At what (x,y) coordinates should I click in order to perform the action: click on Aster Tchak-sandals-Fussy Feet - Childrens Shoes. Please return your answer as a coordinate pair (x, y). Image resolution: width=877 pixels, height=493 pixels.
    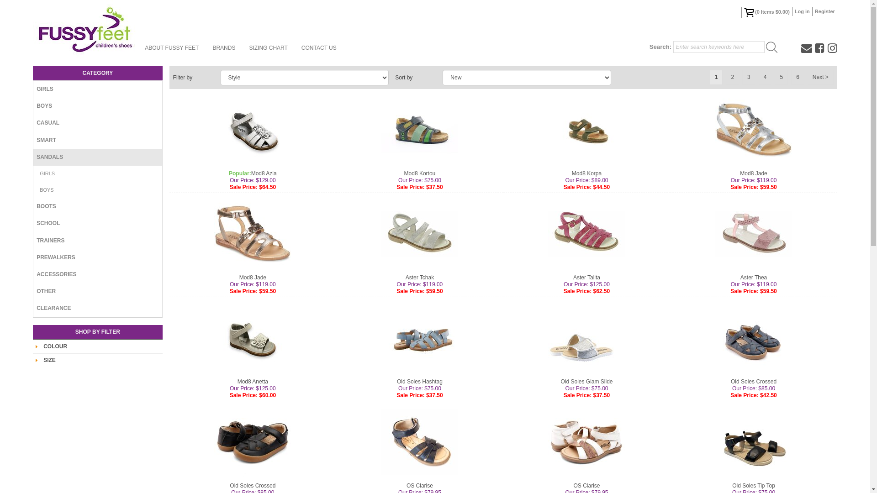
    Looking at the image, I should click on (419, 234).